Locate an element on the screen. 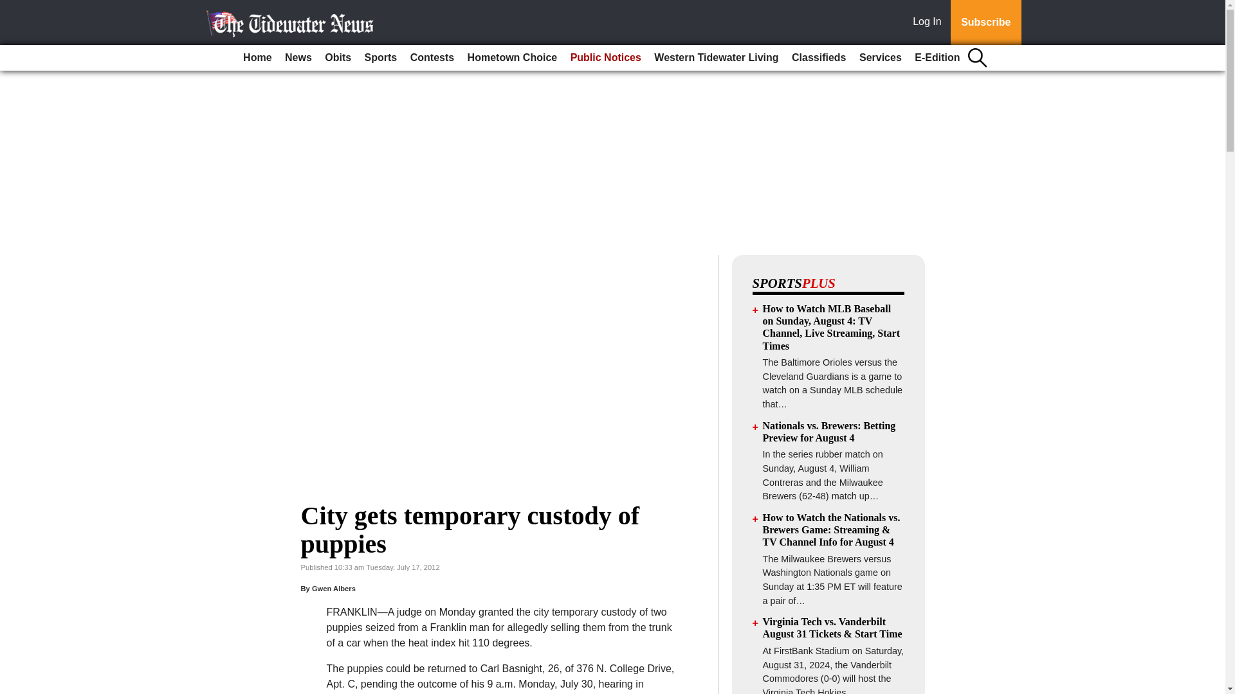  Log In is located at coordinates (929, 22).